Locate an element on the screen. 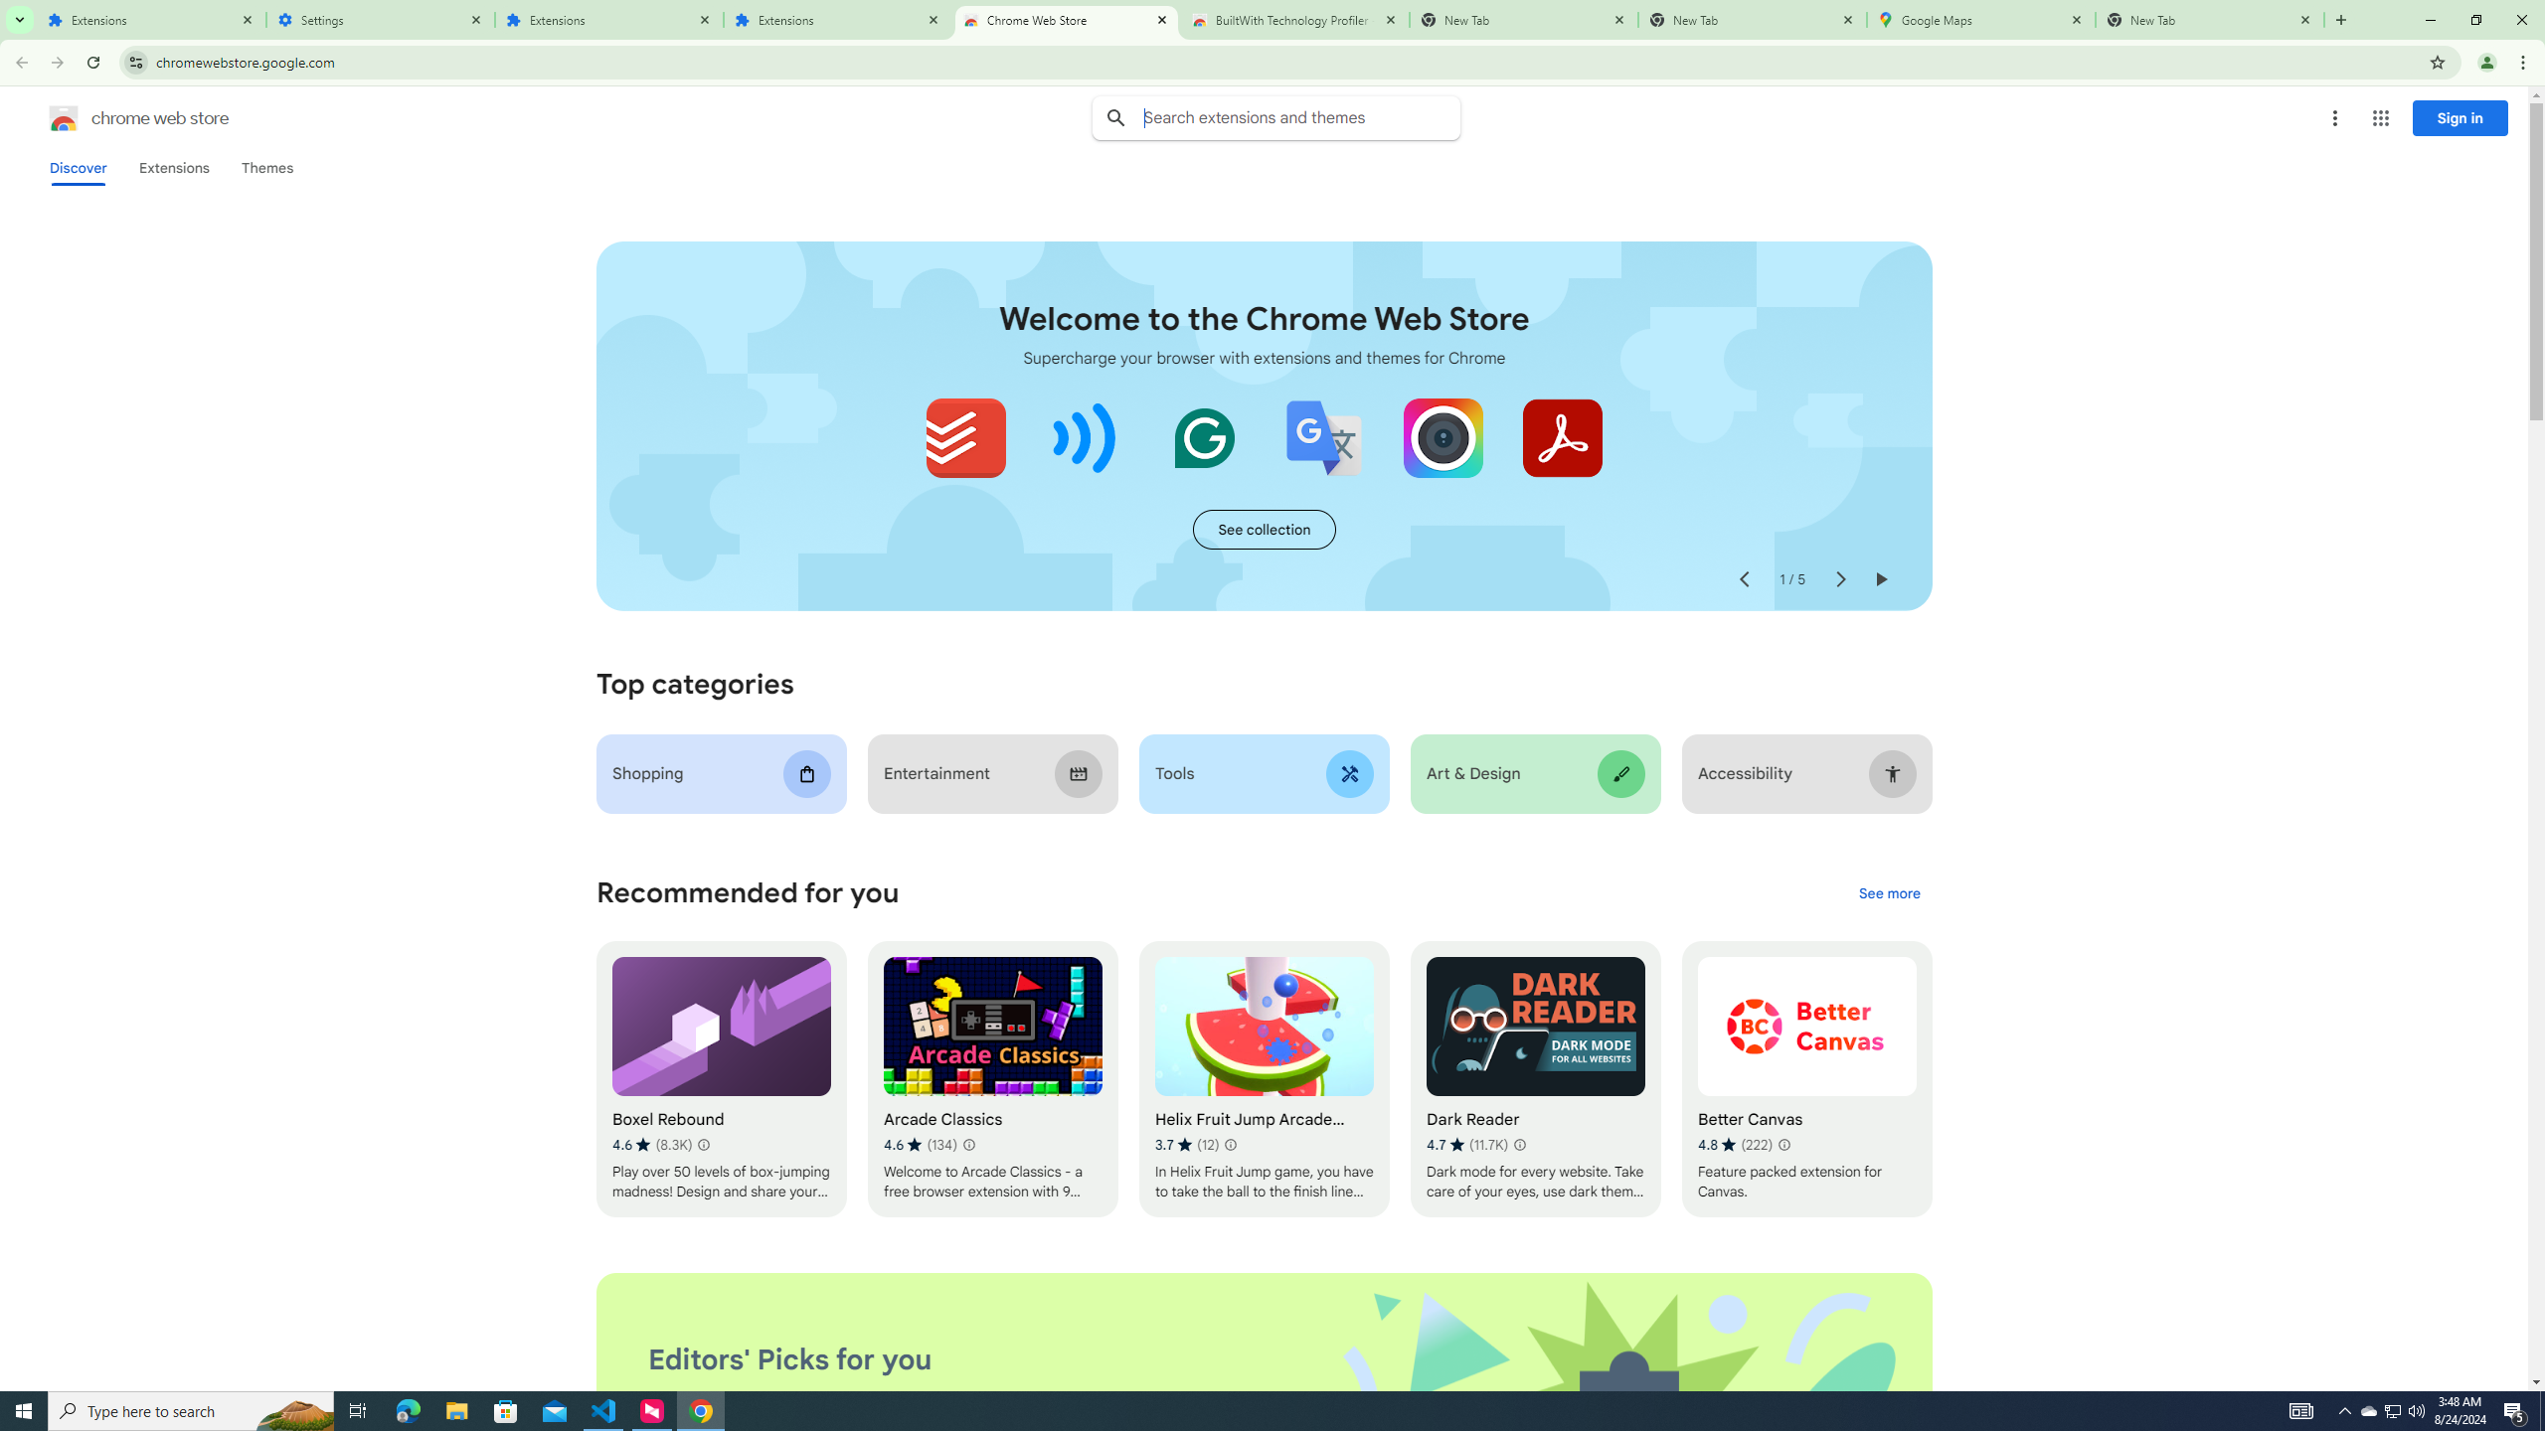  BuiltWith Technology Profiler - Chrome Web Store is located at coordinates (1294, 20).